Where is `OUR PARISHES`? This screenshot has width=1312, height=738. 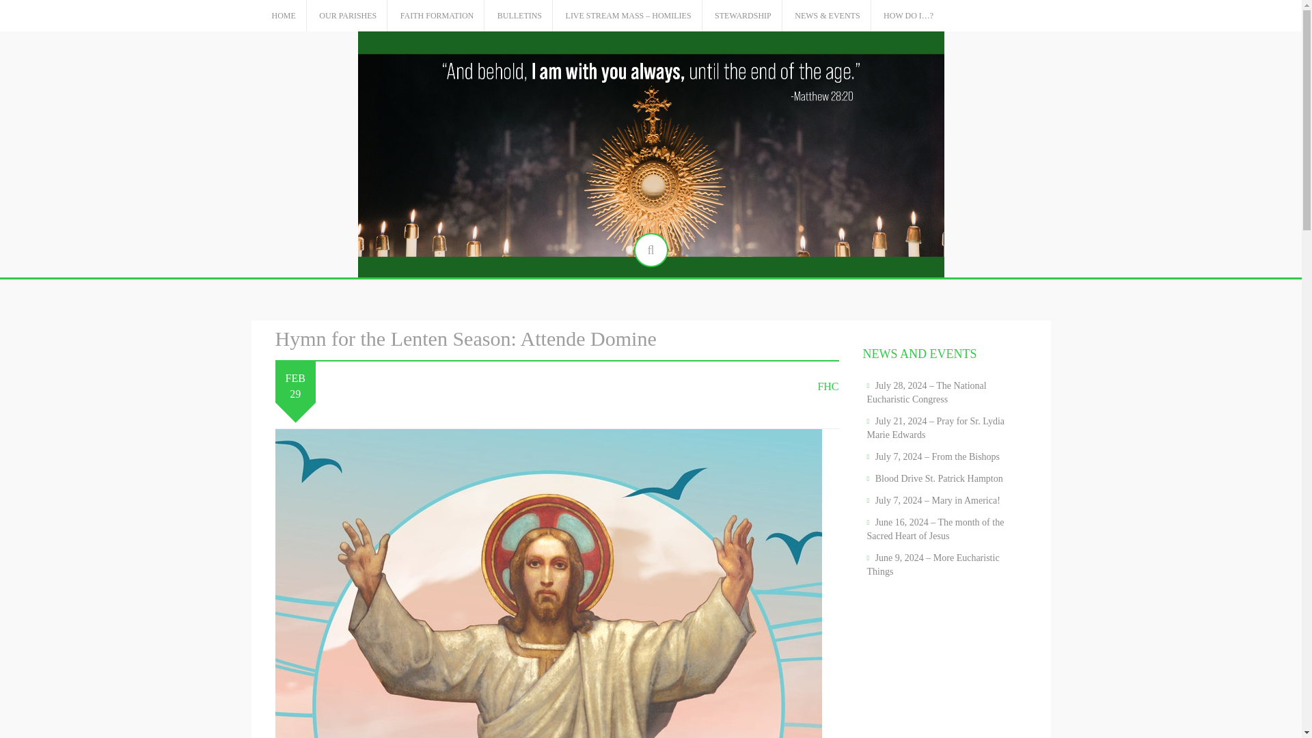 OUR PARISHES is located at coordinates (347, 16).